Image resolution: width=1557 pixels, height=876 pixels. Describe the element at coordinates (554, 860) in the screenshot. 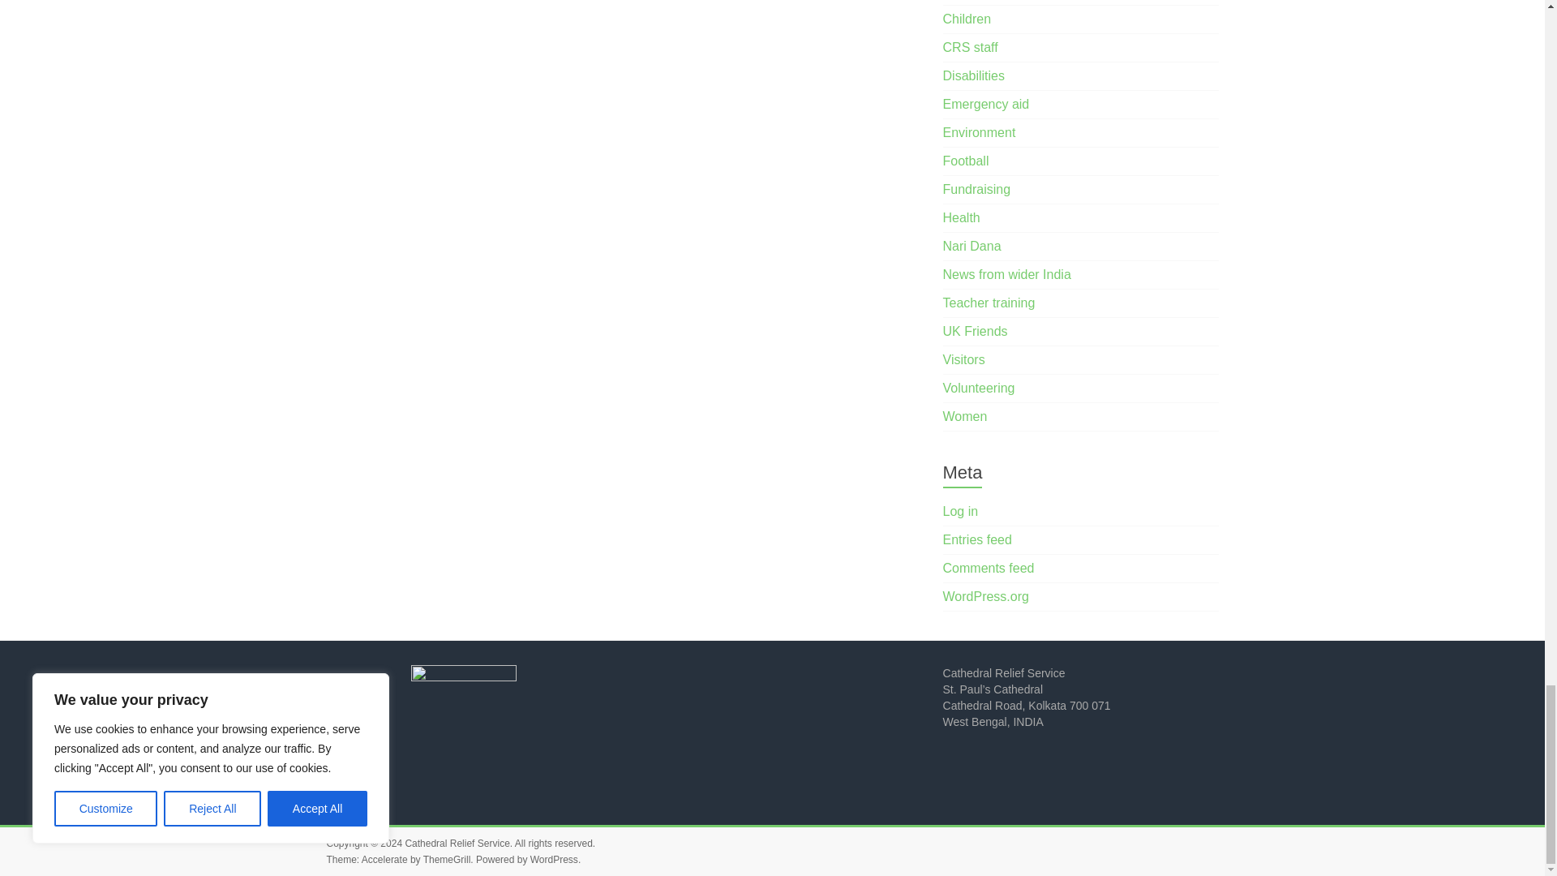

I see `WordPress` at that location.